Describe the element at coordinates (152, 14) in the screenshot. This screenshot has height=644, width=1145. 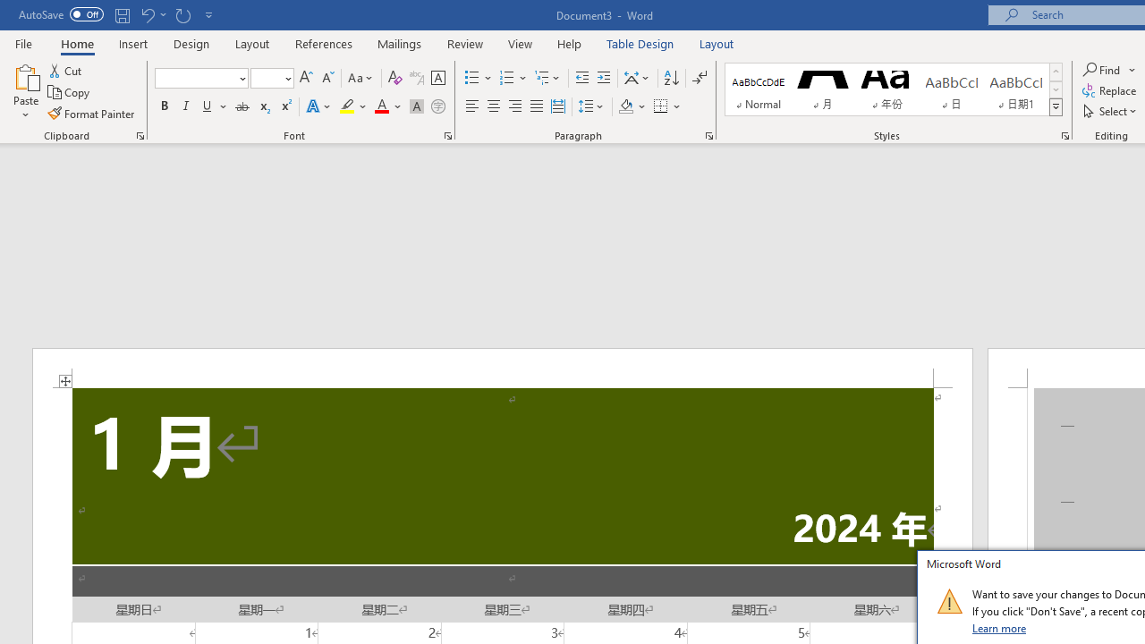
I see `Undo Apply Quick Style` at that location.